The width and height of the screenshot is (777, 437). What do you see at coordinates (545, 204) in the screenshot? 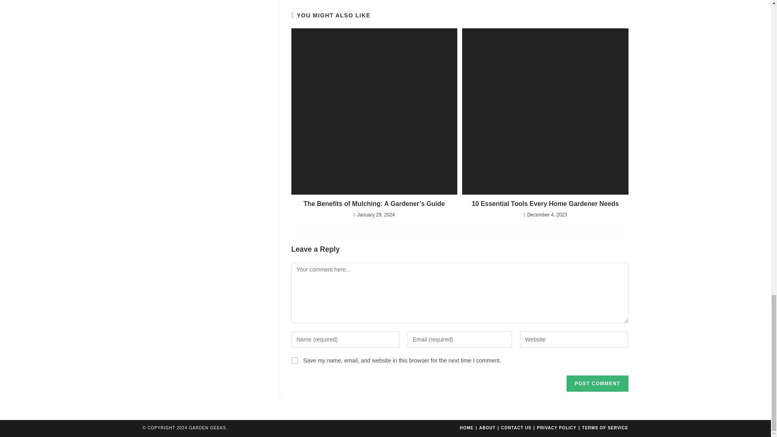
I see `10 Essential Tools Every Home Gardener Needs` at bounding box center [545, 204].